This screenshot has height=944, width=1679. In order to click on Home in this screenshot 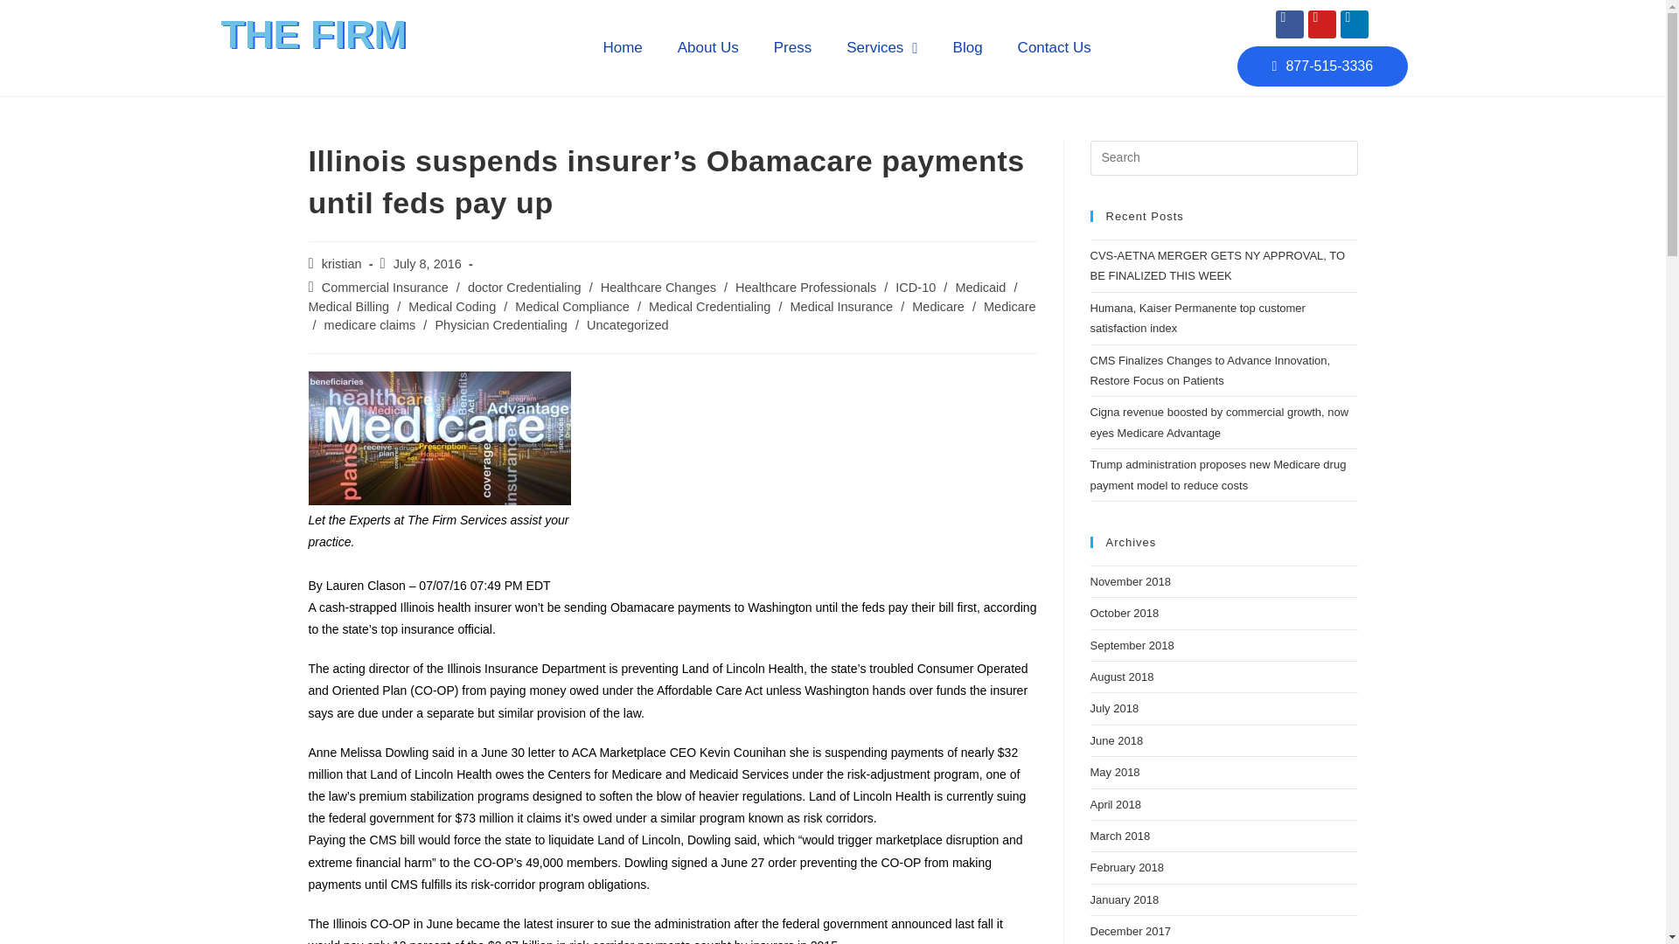, I will do `click(622, 47)`.